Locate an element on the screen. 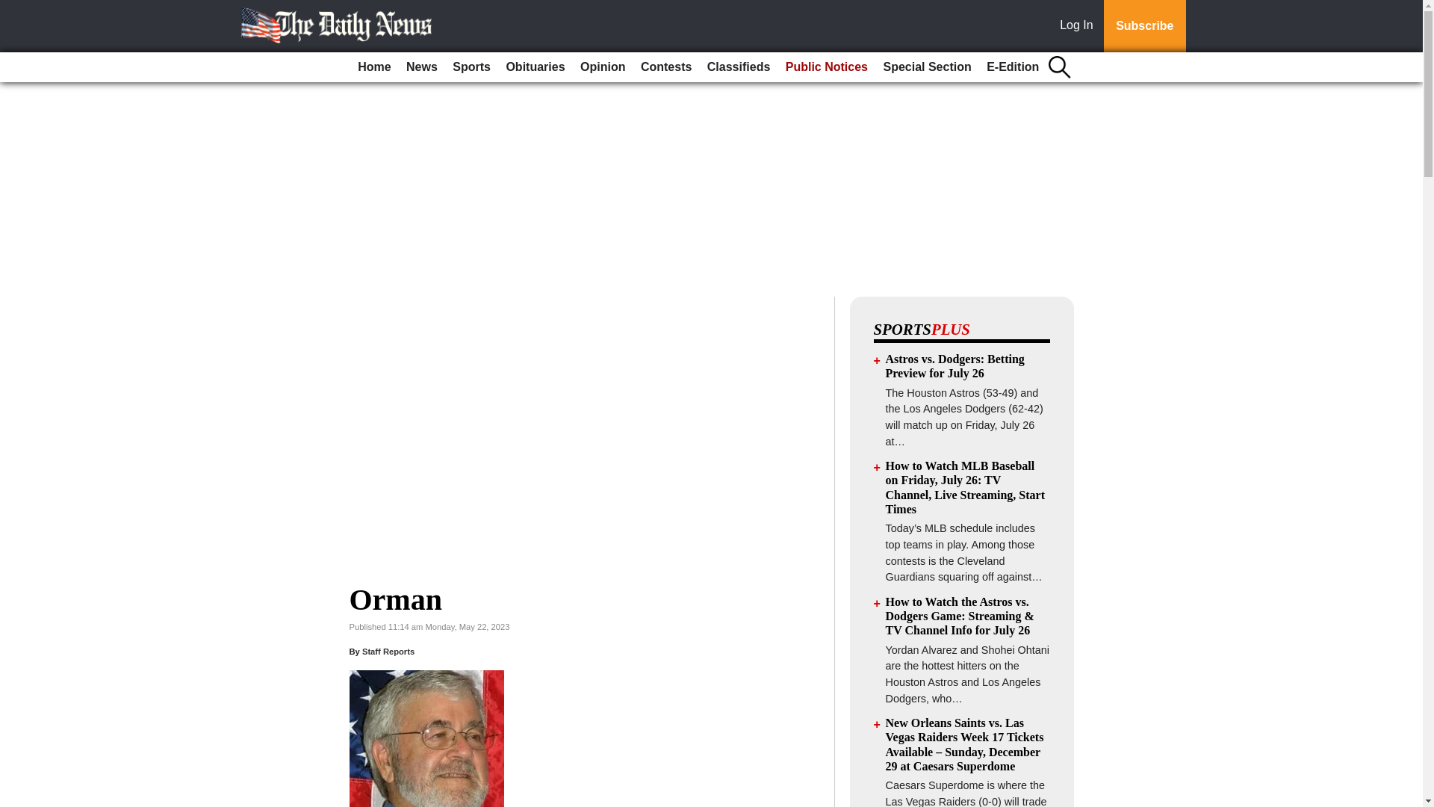  Go is located at coordinates (13, 9).